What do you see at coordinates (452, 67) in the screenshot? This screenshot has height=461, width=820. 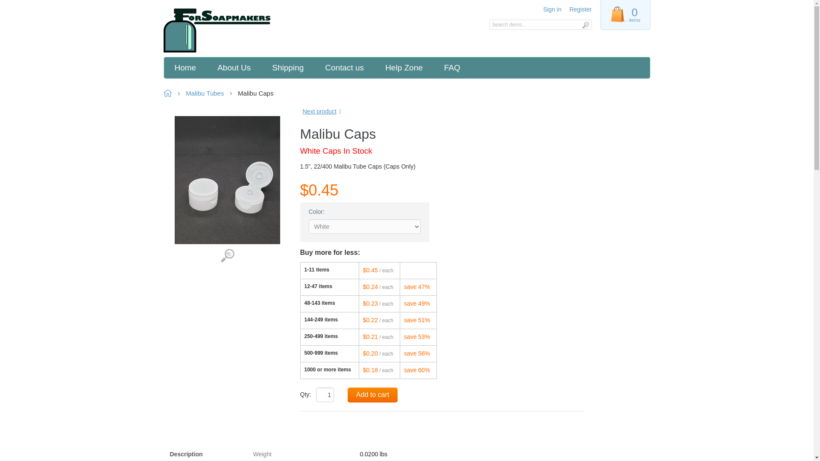 I see `FAQ` at bounding box center [452, 67].